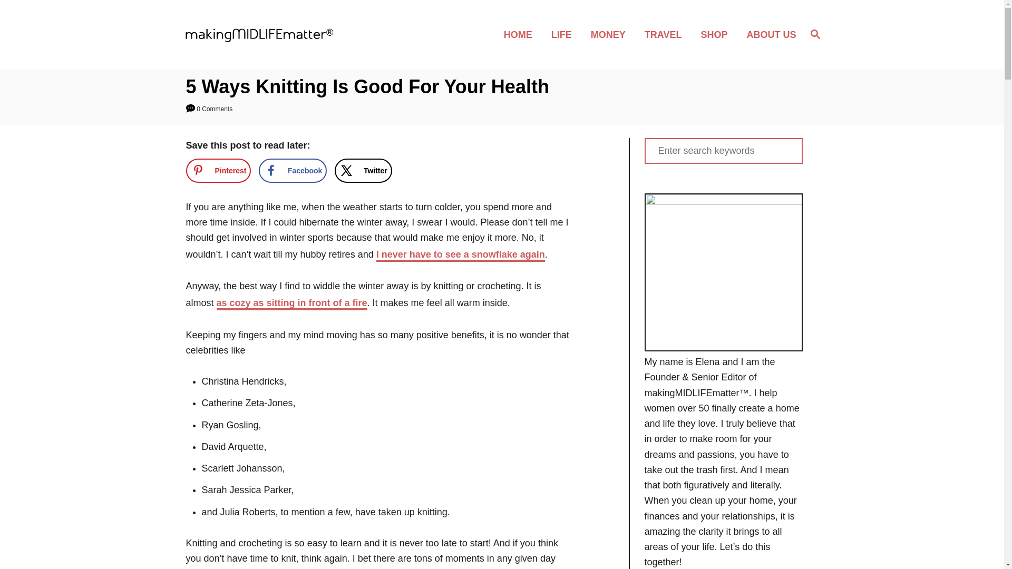 The height and width of the screenshot is (569, 1012). Describe the element at coordinates (364, 171) in the screenshot. I see `Share on X` at that location.